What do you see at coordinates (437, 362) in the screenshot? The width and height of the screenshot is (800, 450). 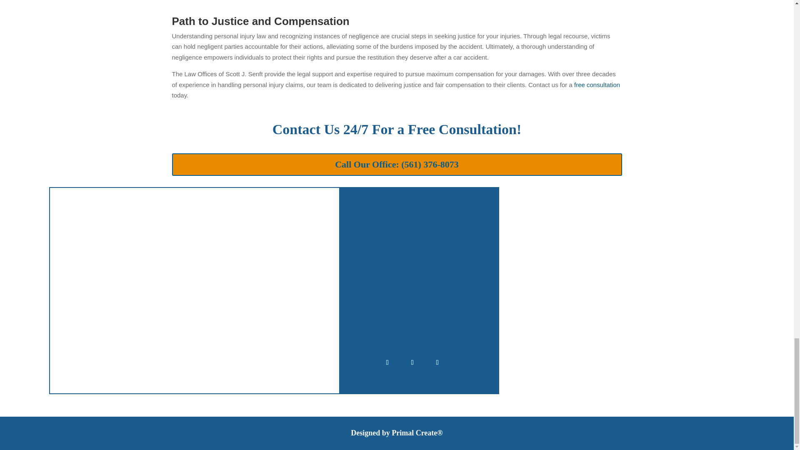 I see `Follow on LinkedIn` at bounding box center [437, 362].